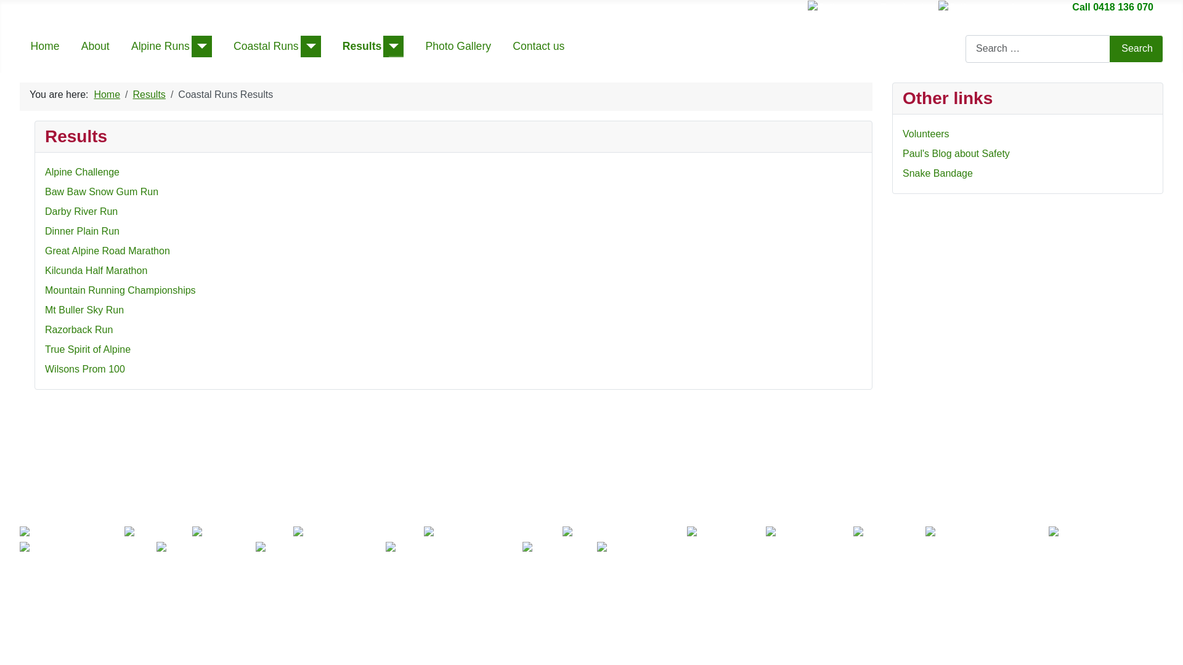  Describe the element at coordinates (956, 154) in the screenshot. I see `Paul's Blog about Safety` at that location.